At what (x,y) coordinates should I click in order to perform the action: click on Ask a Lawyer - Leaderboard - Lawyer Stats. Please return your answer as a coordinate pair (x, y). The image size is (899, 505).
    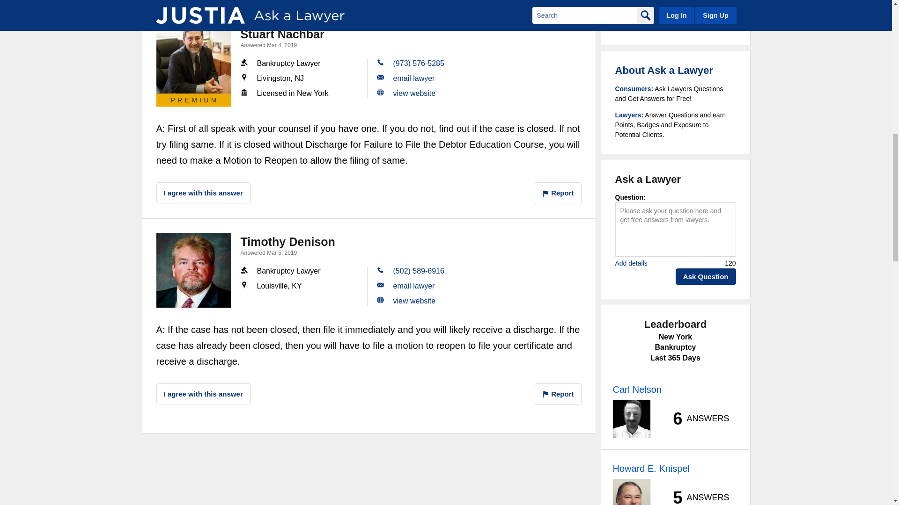
    Looking at the image, I should click on (696, 497).